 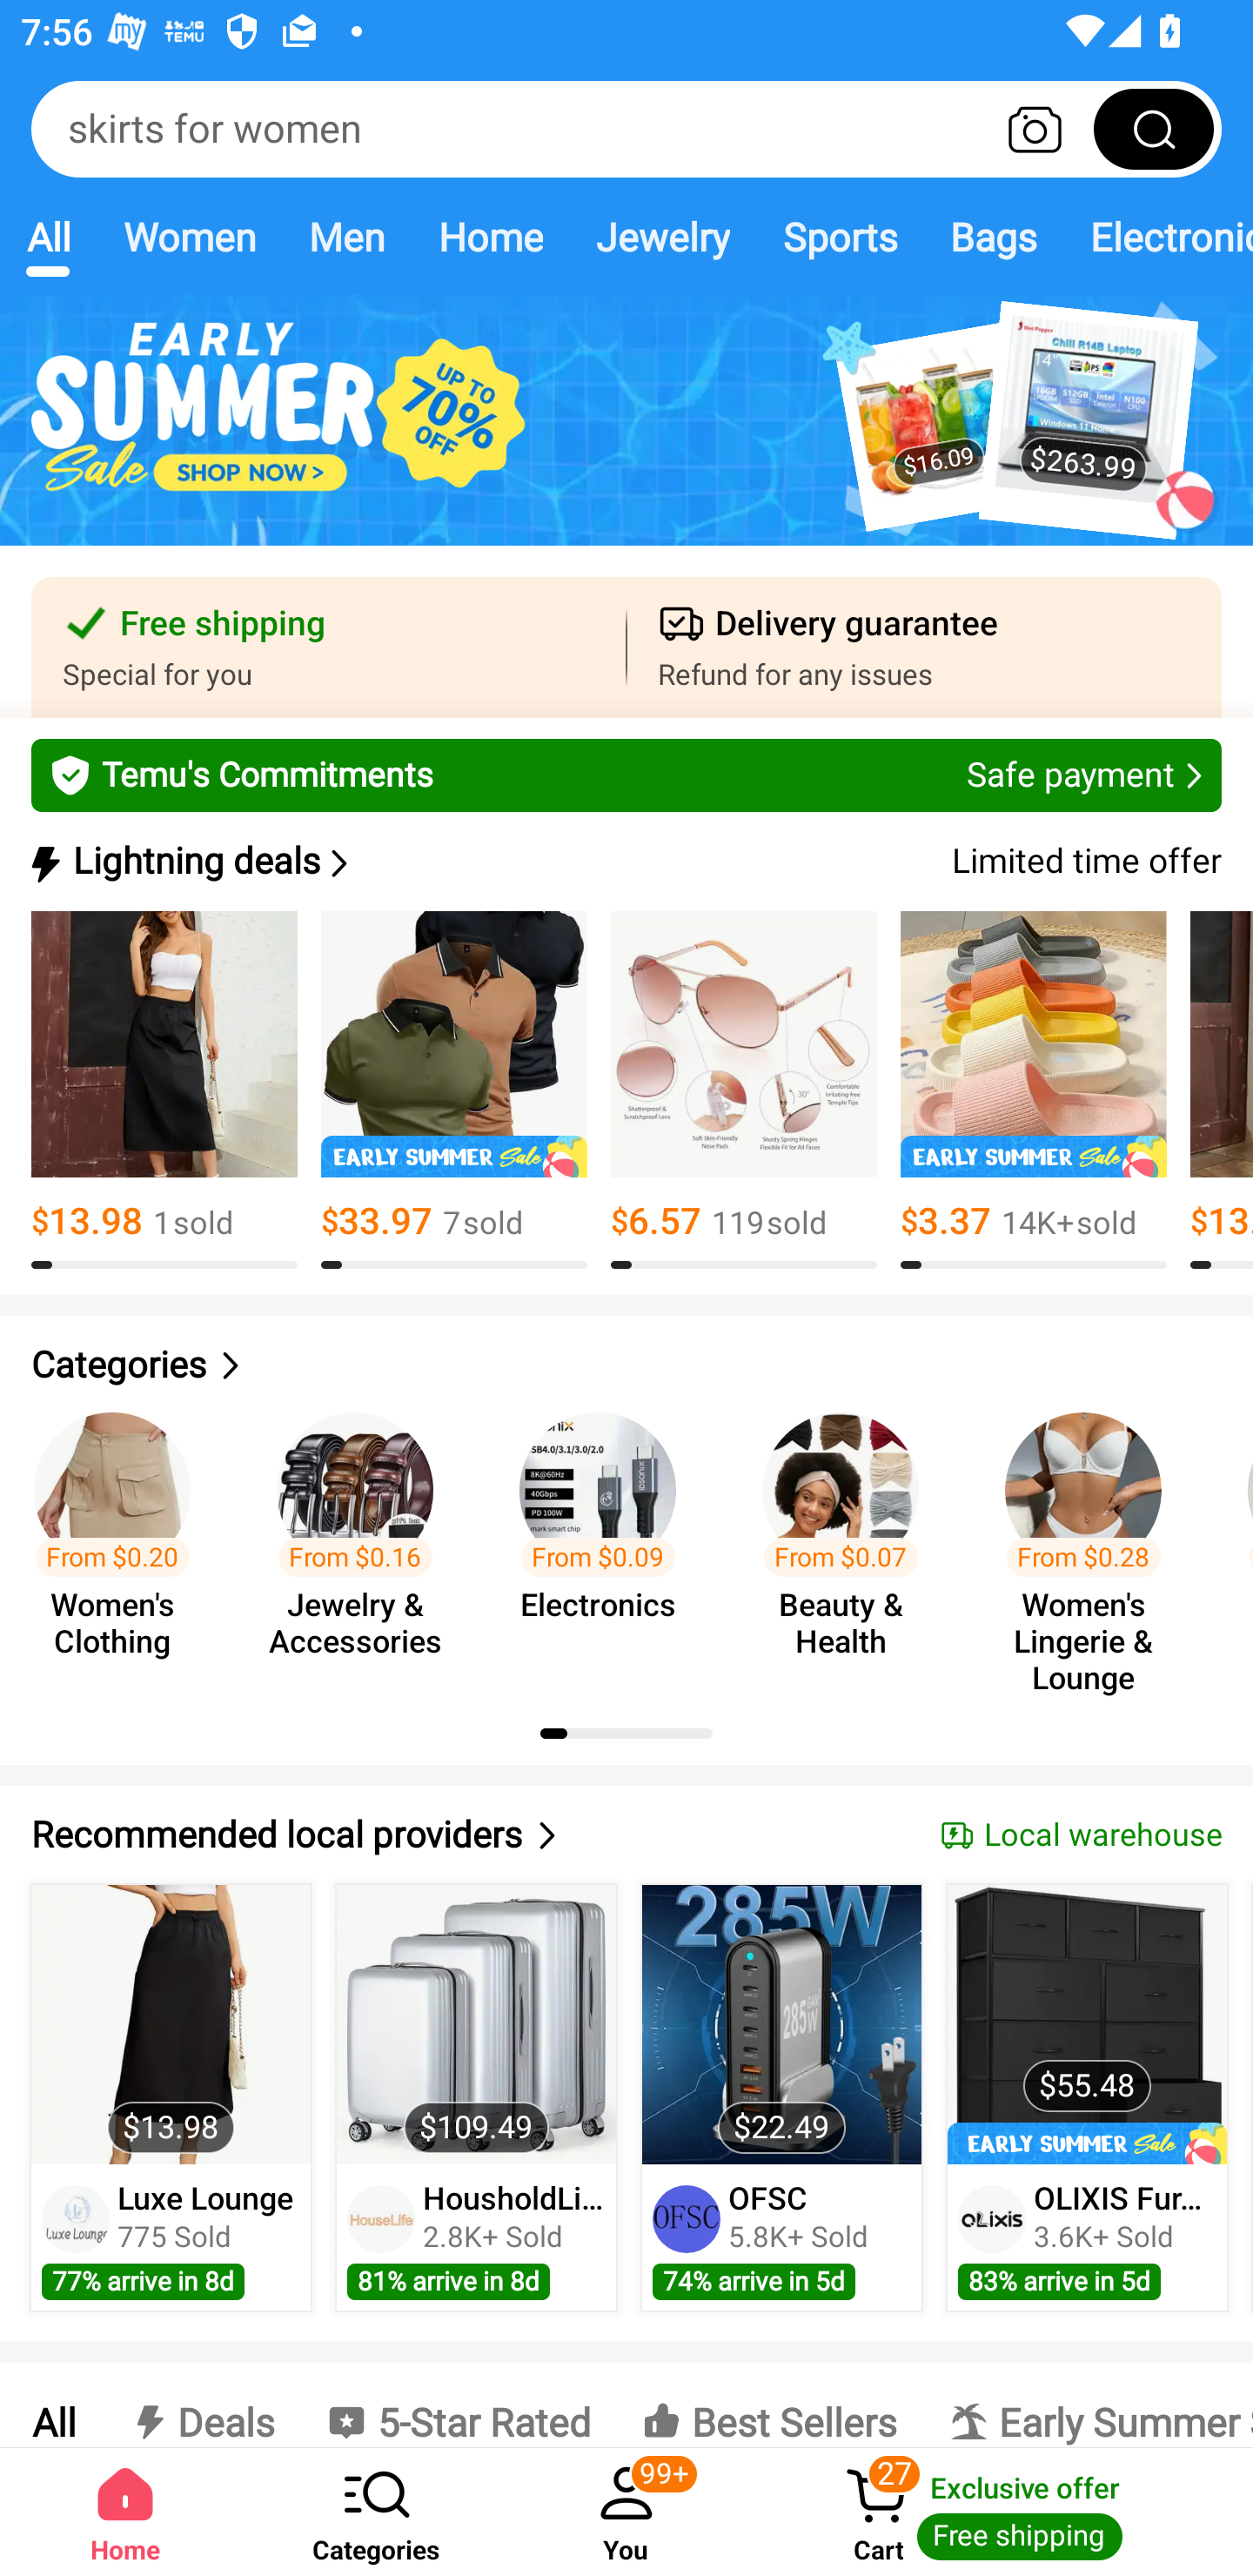 What do you see at coordinates (626, 775) in the screenshot?
I see `Temu's Commitments` at bounding box center [626, 775].